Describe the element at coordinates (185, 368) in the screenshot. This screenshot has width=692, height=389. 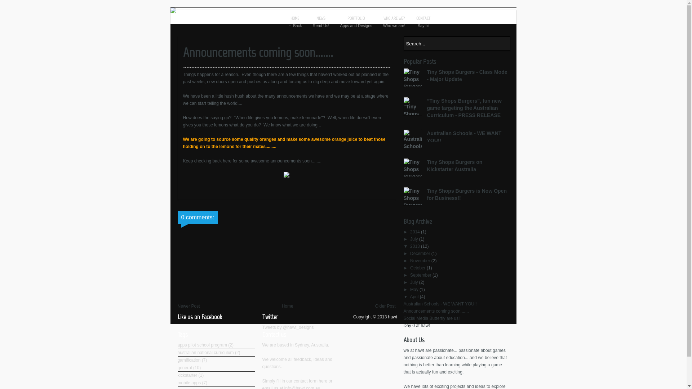
I see `general` at that location.